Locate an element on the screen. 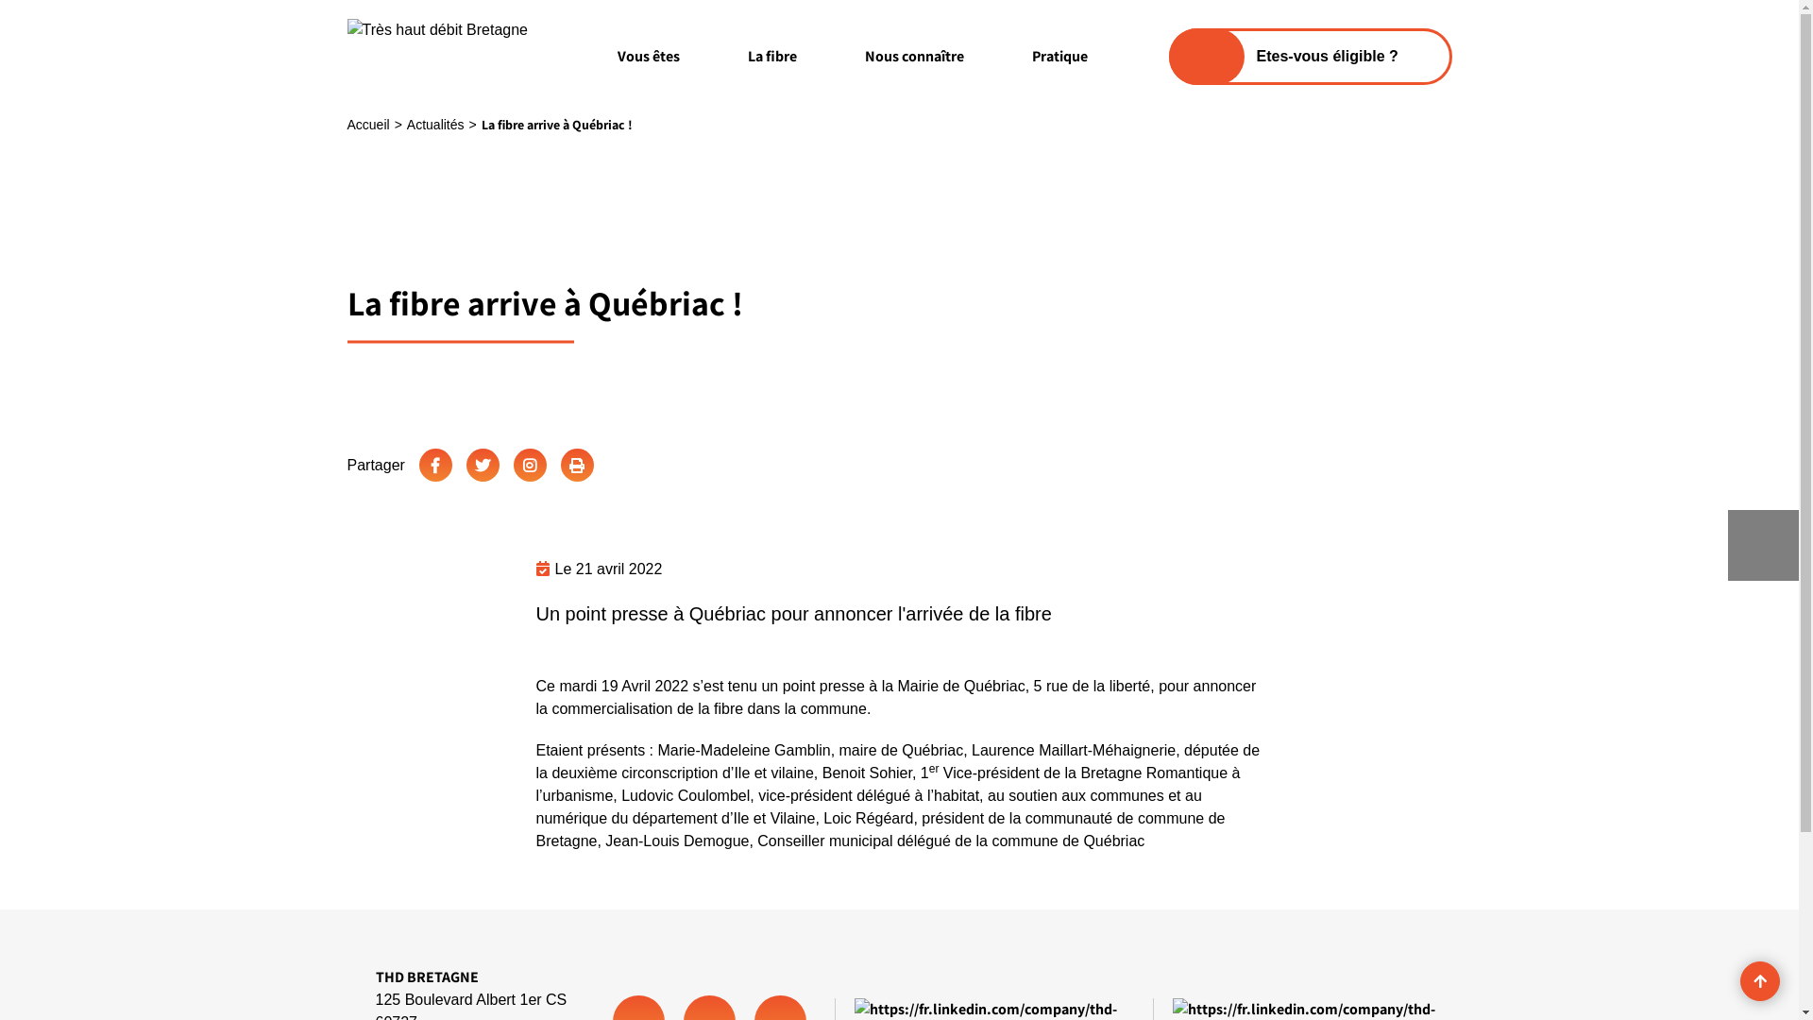 The height and width of the screenshot is (1020, 1813). Partager sur Twitter is located at coordinates (531, 465).